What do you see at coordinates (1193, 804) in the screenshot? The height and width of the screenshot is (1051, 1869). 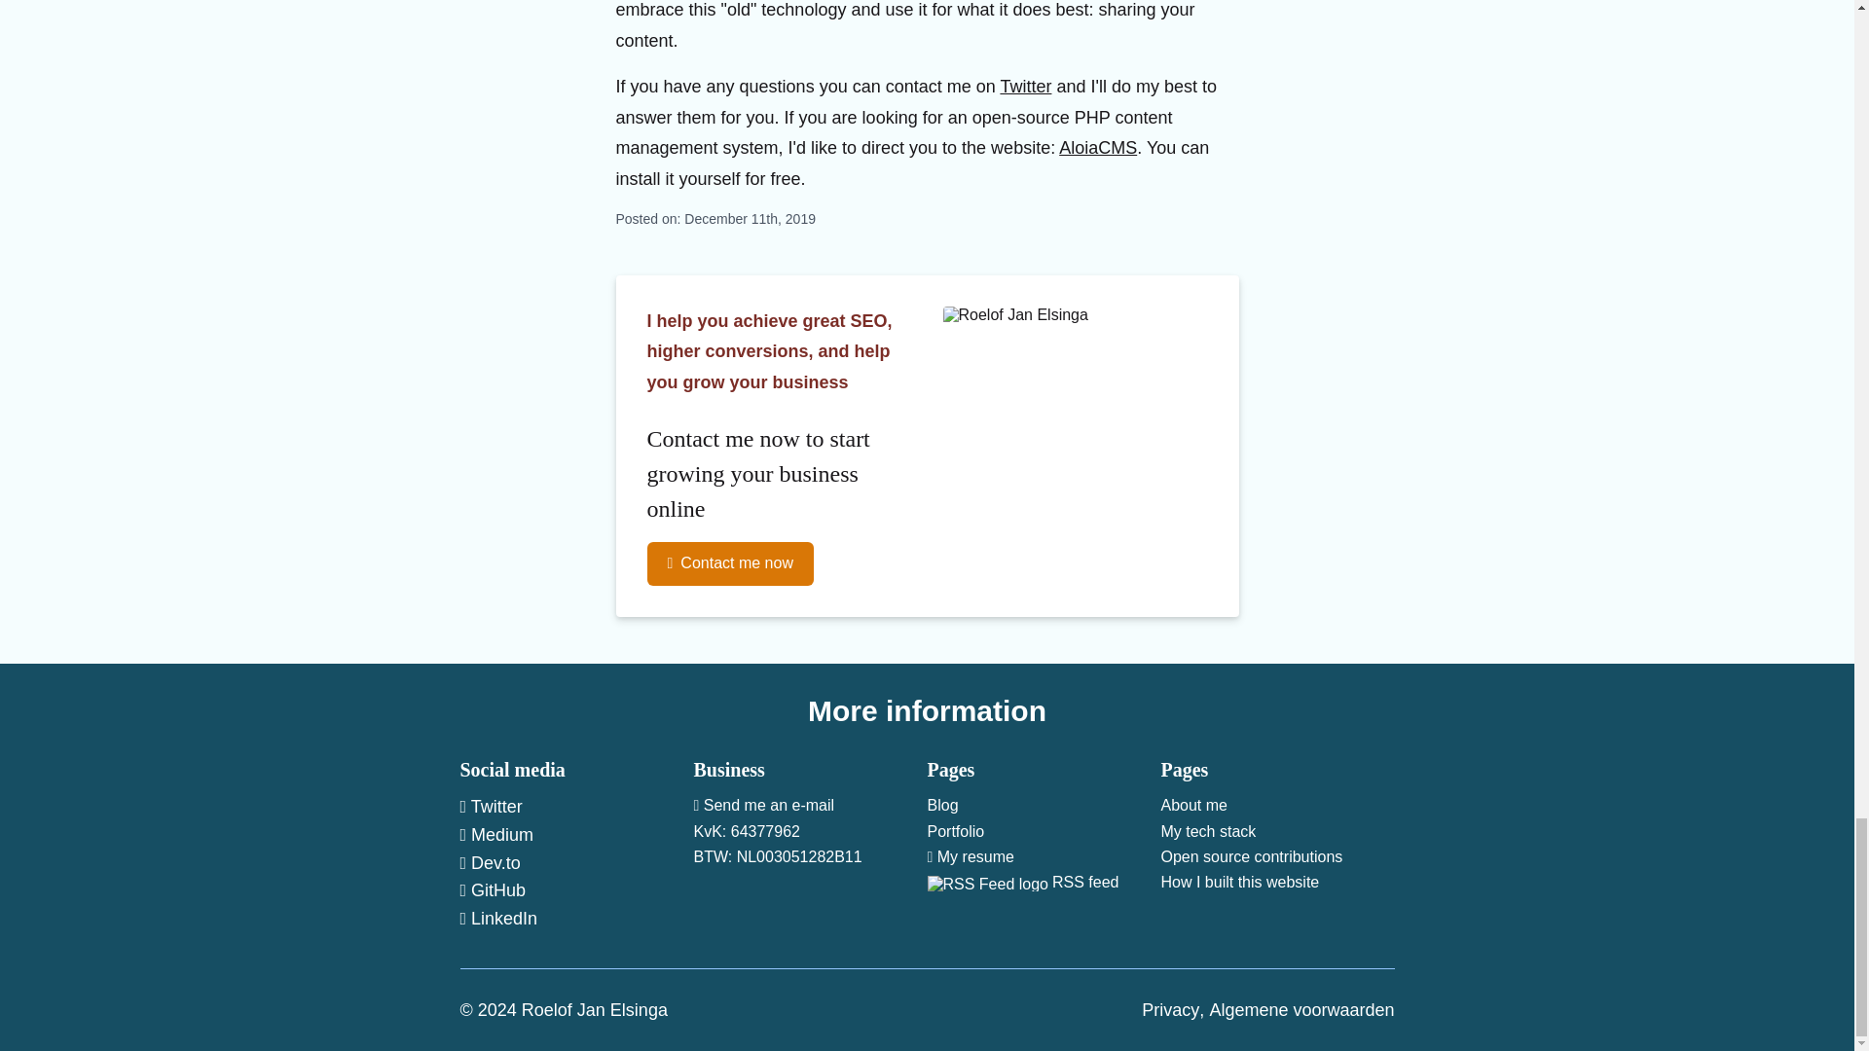 I see `About me` at bounding box center [1193, 804].